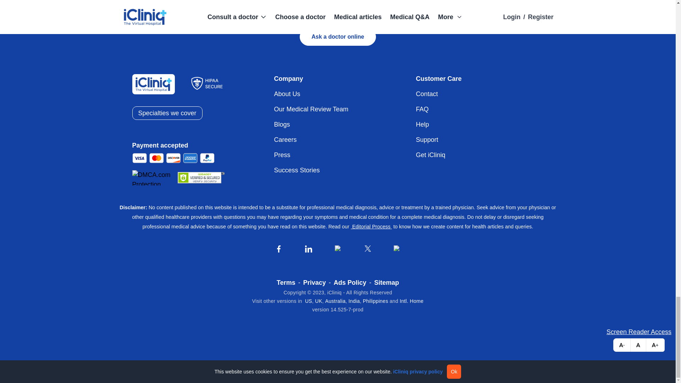 The width and height of the screenshot is (681, 383). What do you see at coordinates (338, 249) in the screenshot?
I see `instagram` at bounding box center [338, 249].